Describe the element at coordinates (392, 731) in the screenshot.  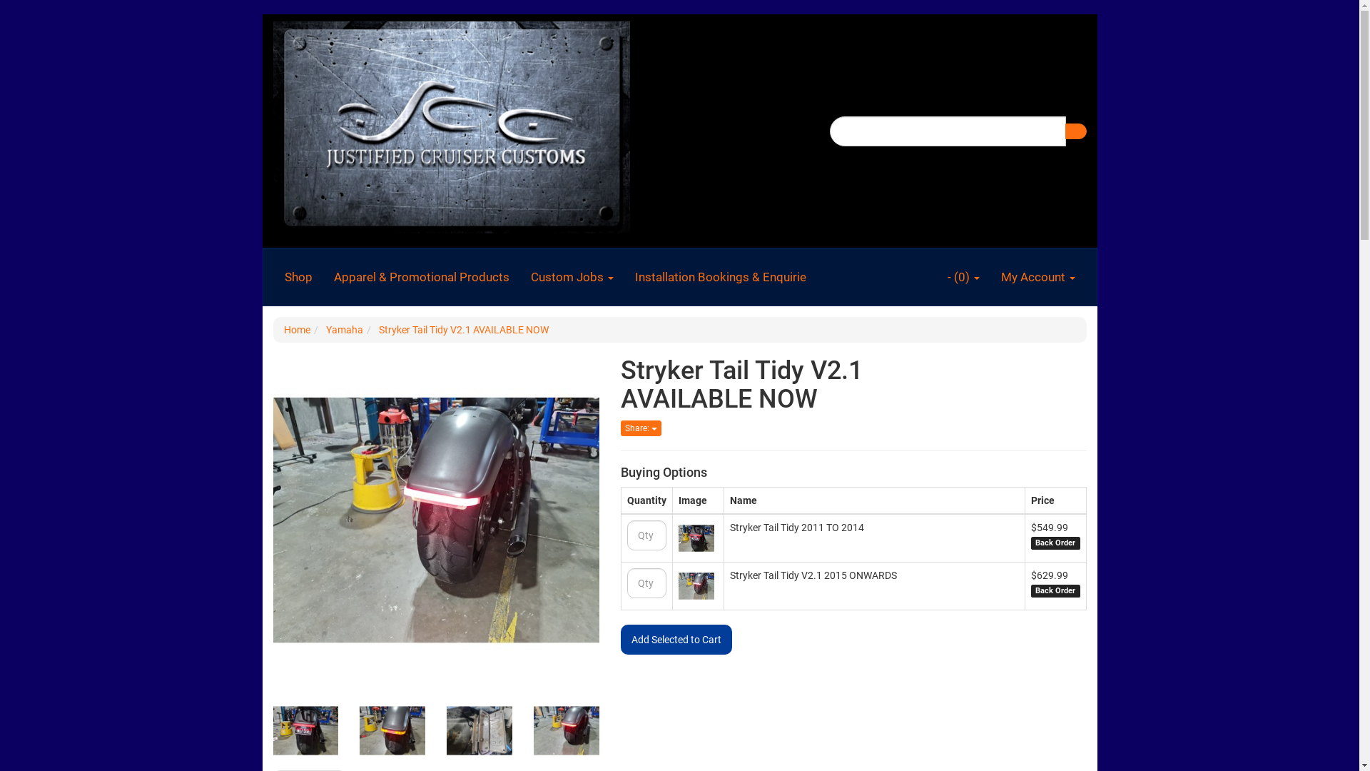
I see `Large View` at that location.